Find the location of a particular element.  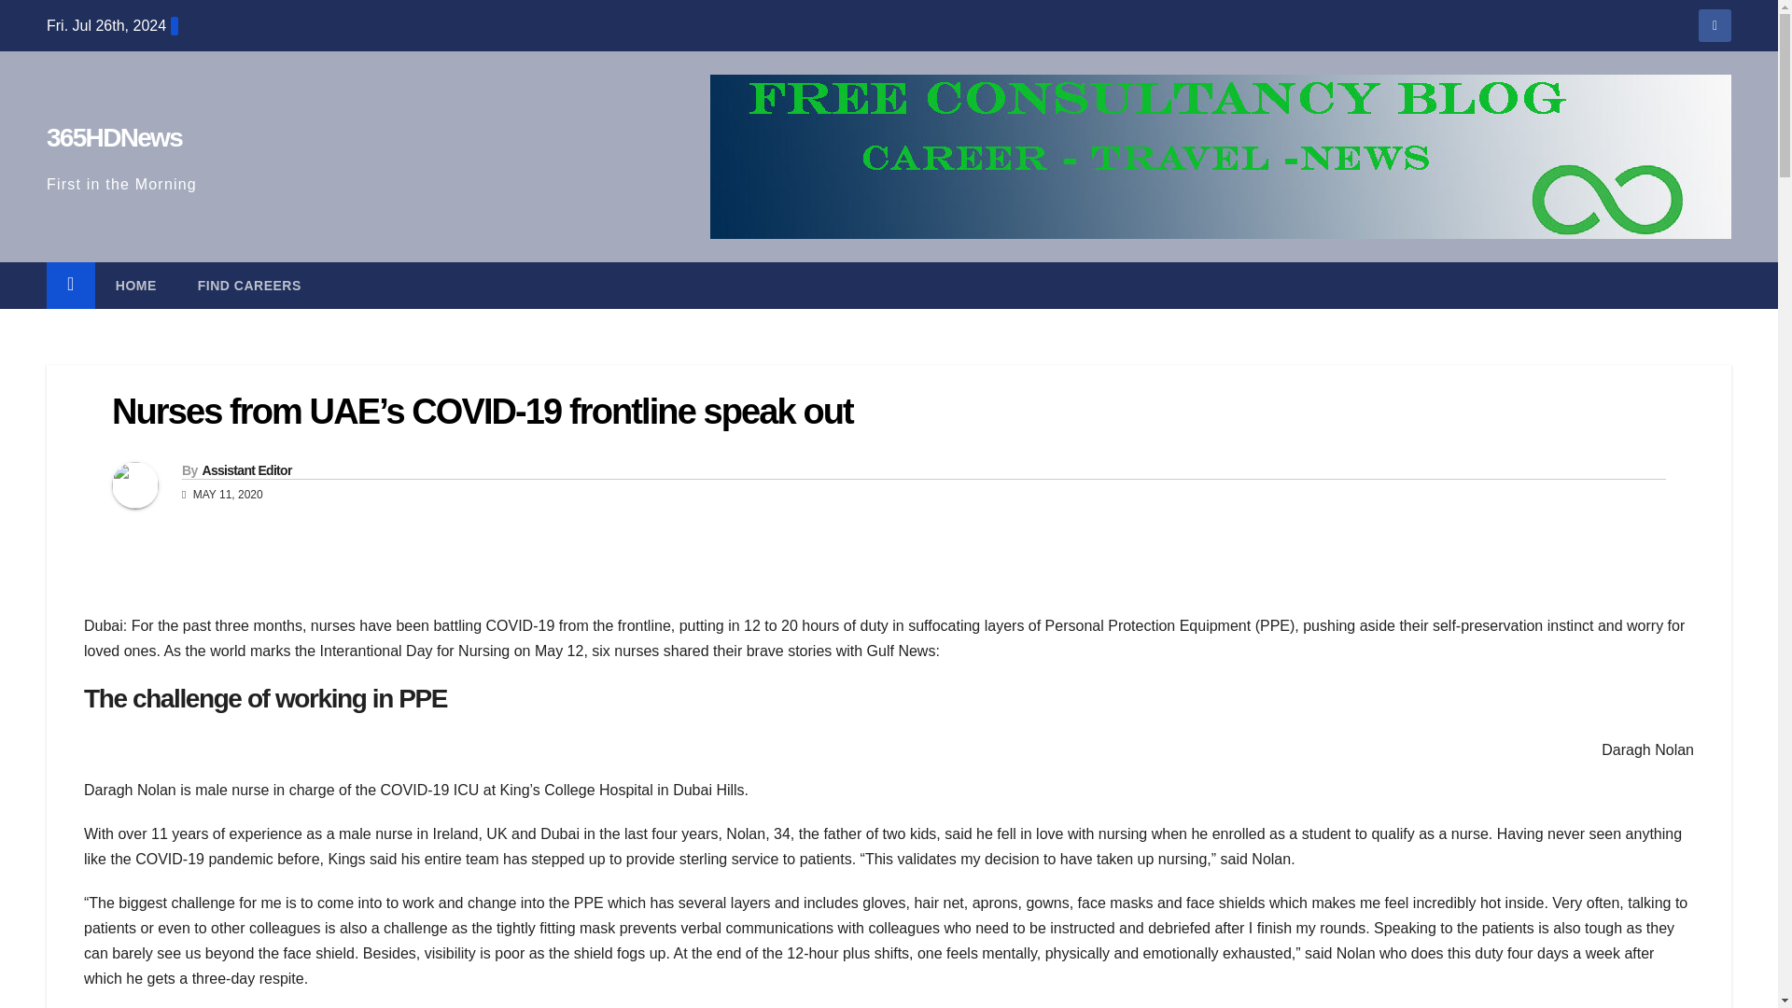

Assistant Editor is located at coordinates (245, 469).